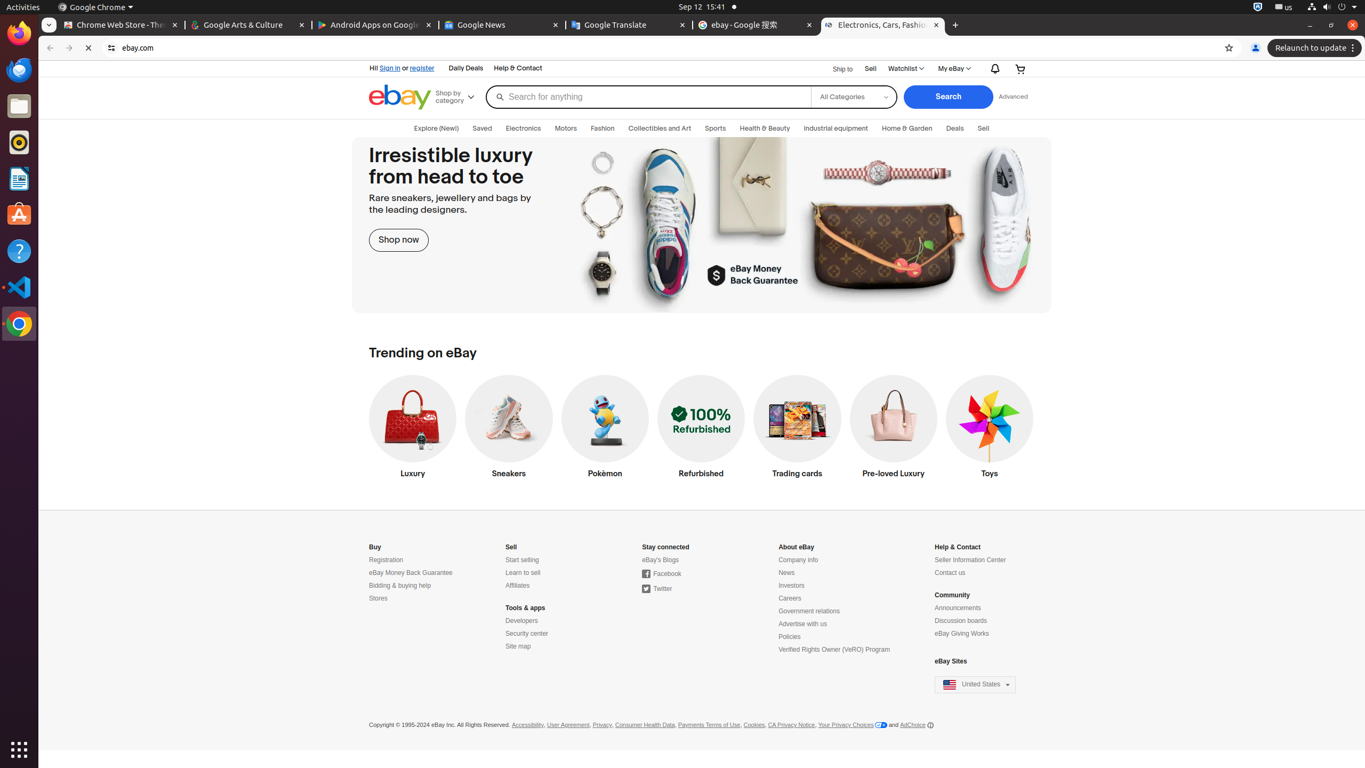 This screenshot has width=1365, height=768. I want to click on Sell, so click(871, 68).